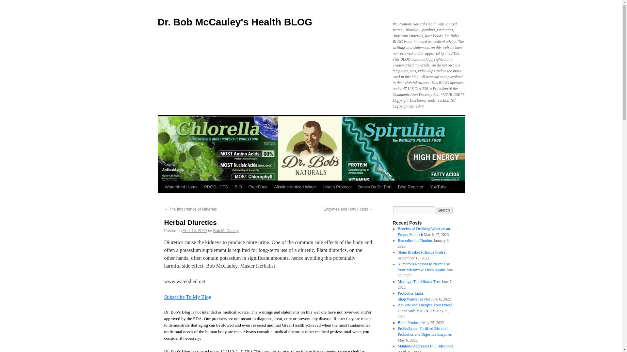 The height and width of the screenshot is (352, 627). I want to click on April 14, 2009, so click(195, 230).